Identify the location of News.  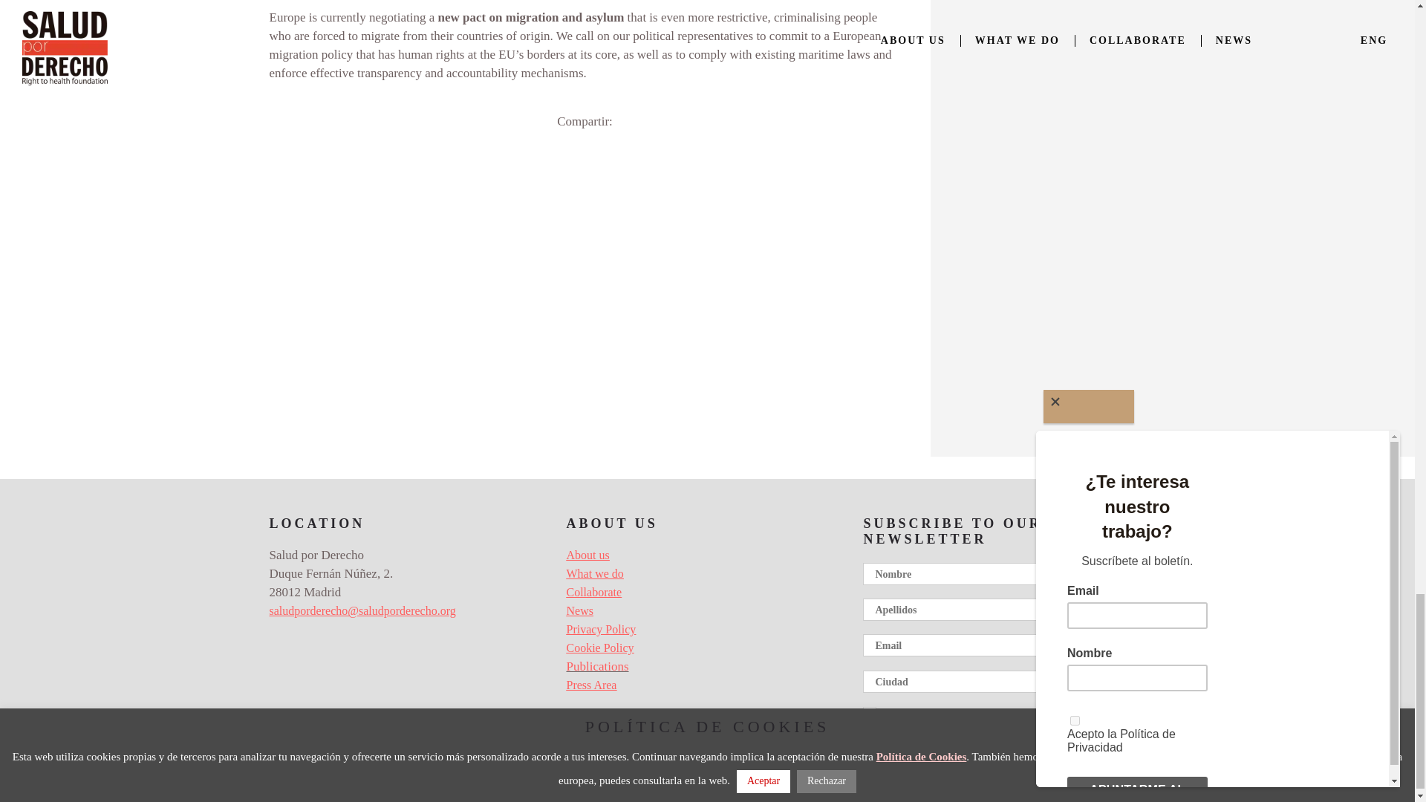
(579, 610).